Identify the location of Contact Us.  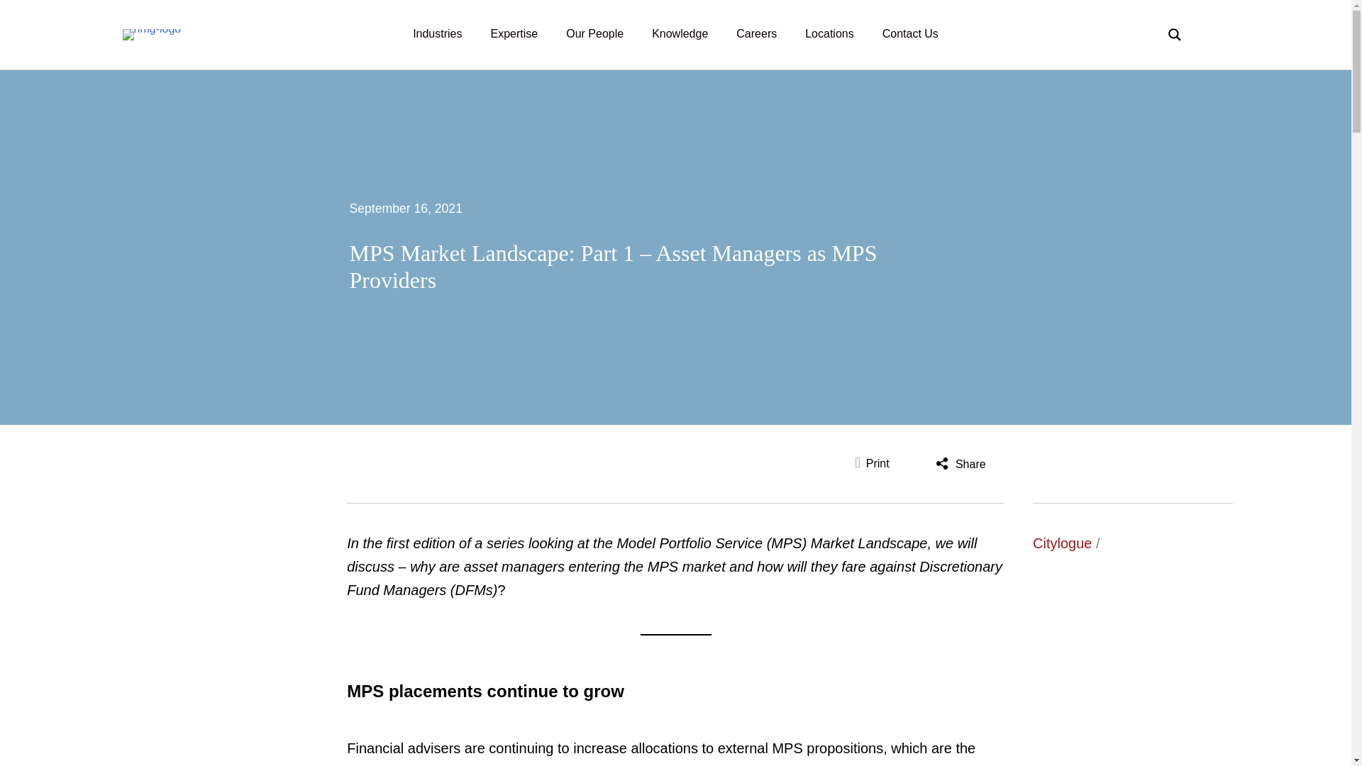
(910, 35).